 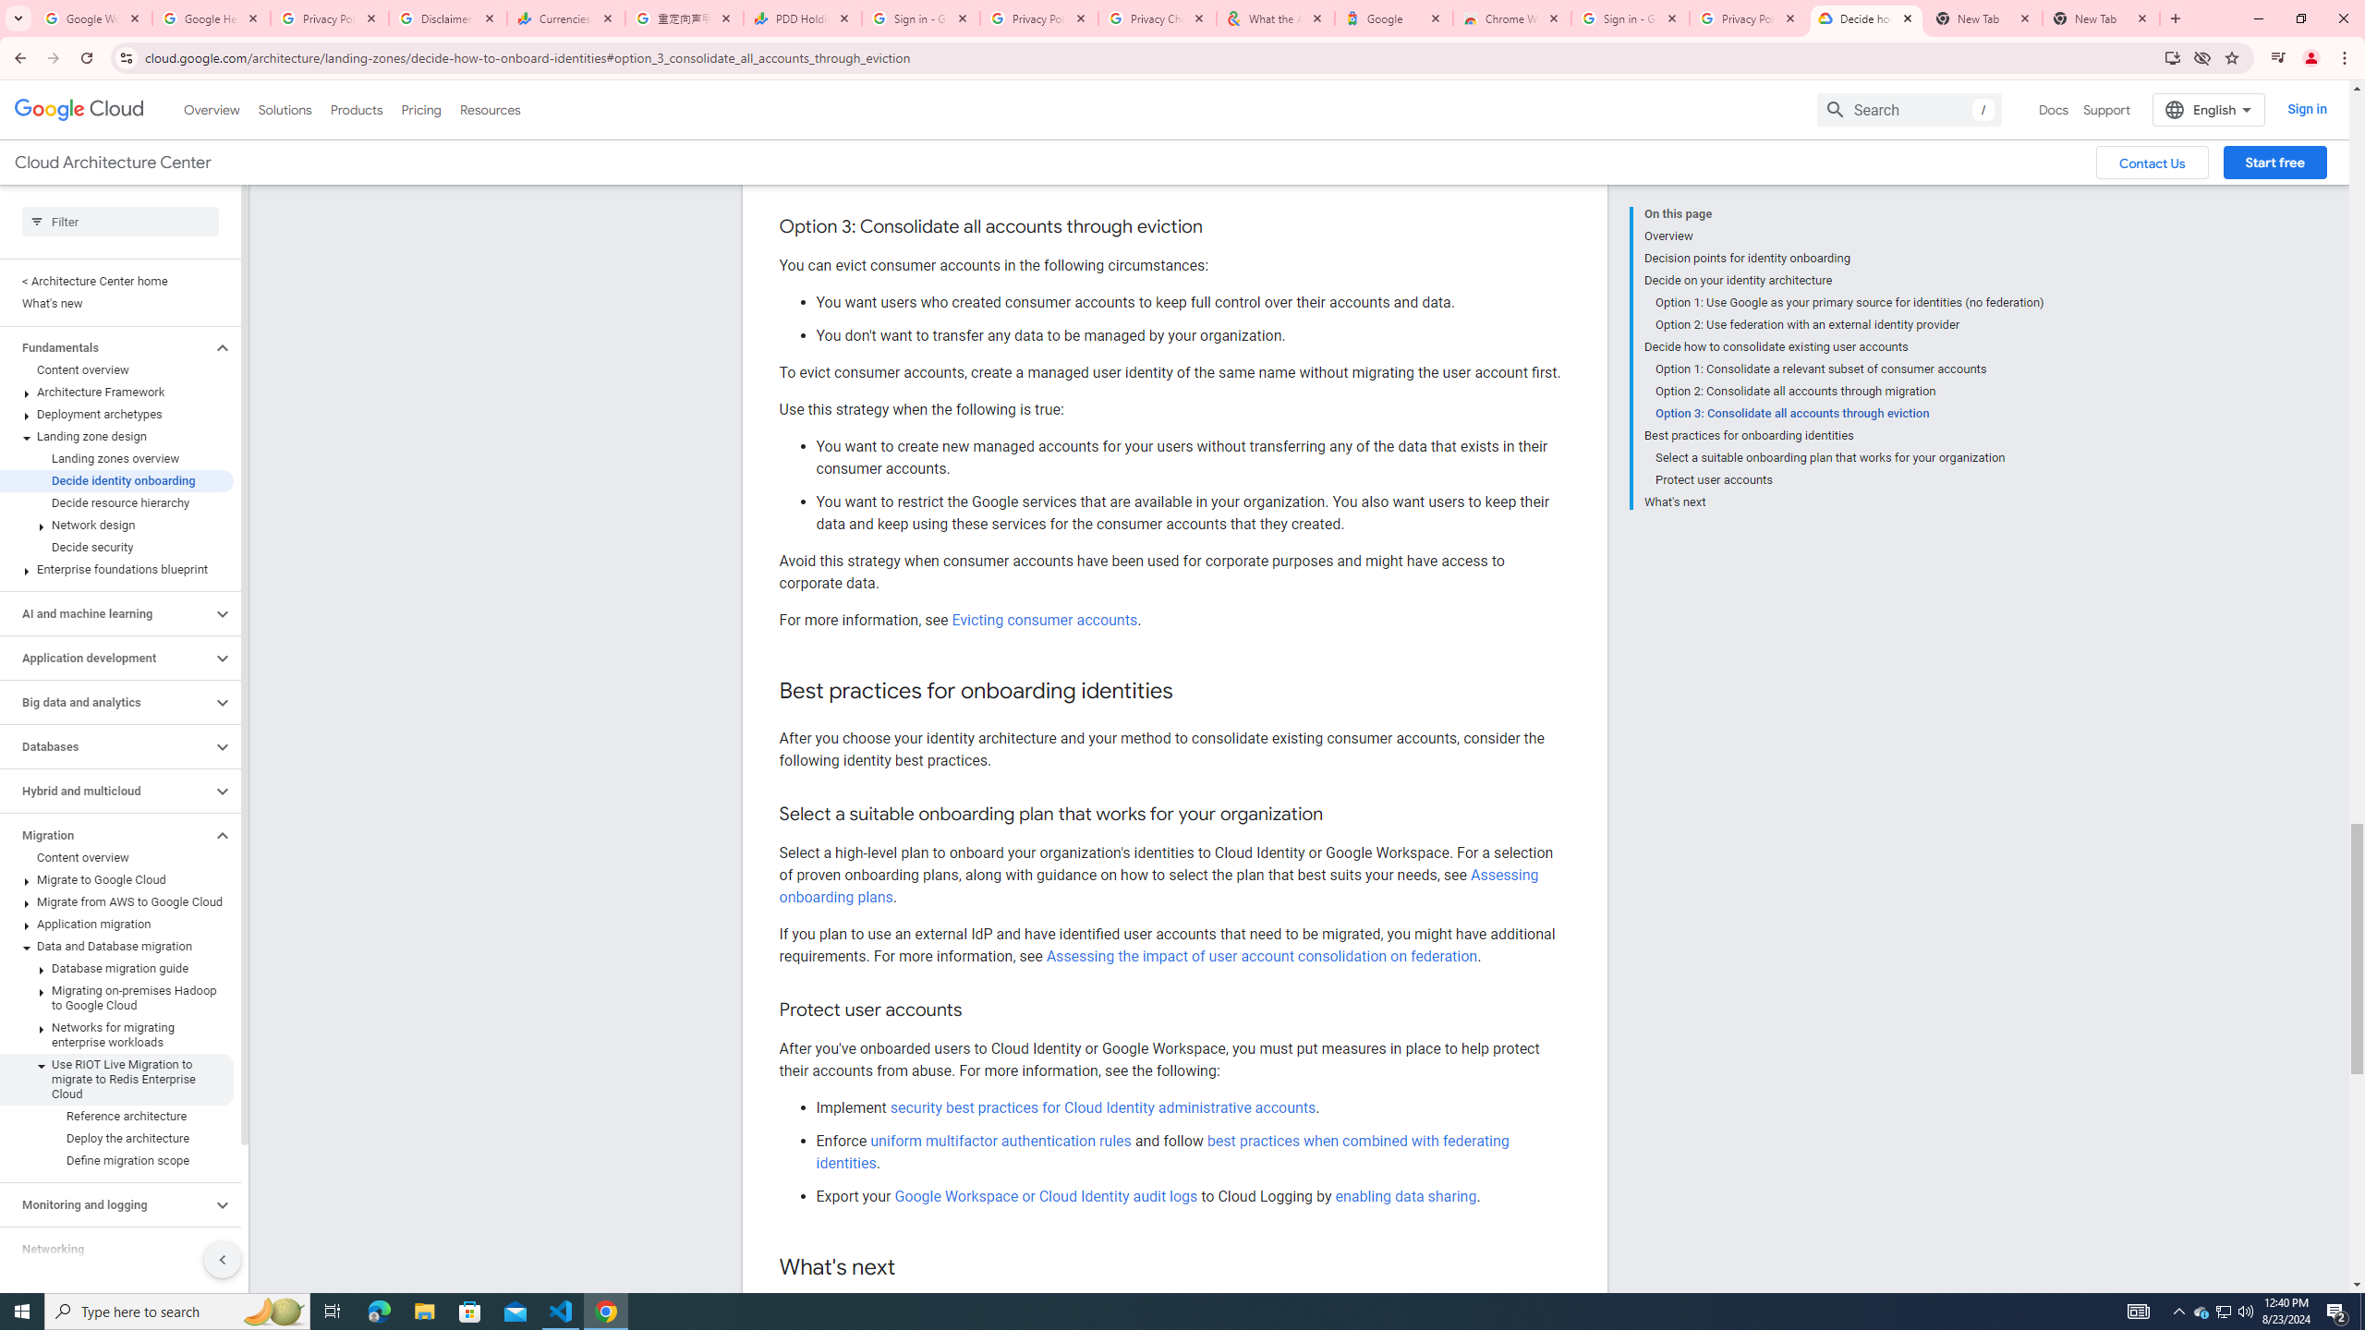 What do you see at coordinates (1049, 174) in the screenshot?
I see `Migrating consumer accounts` at bounding box center [1049, 174].